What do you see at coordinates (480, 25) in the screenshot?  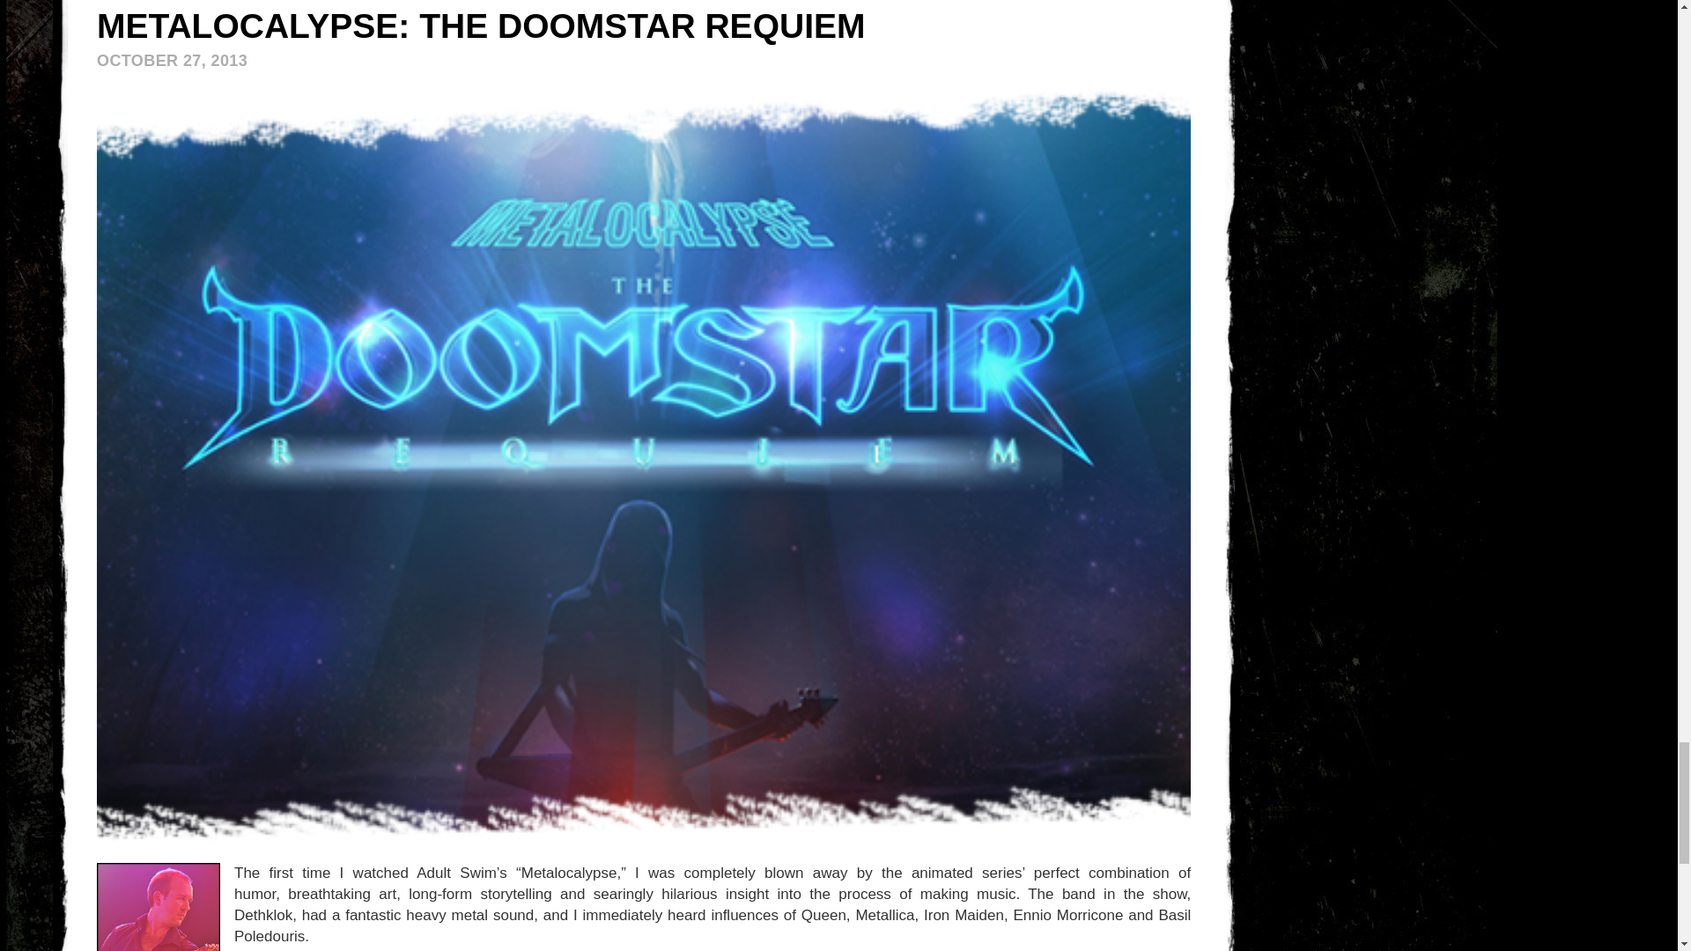 I see `METALOCALYPSE: THE DOOMSTAR REQUIEM` at bounding box center [480, 25].